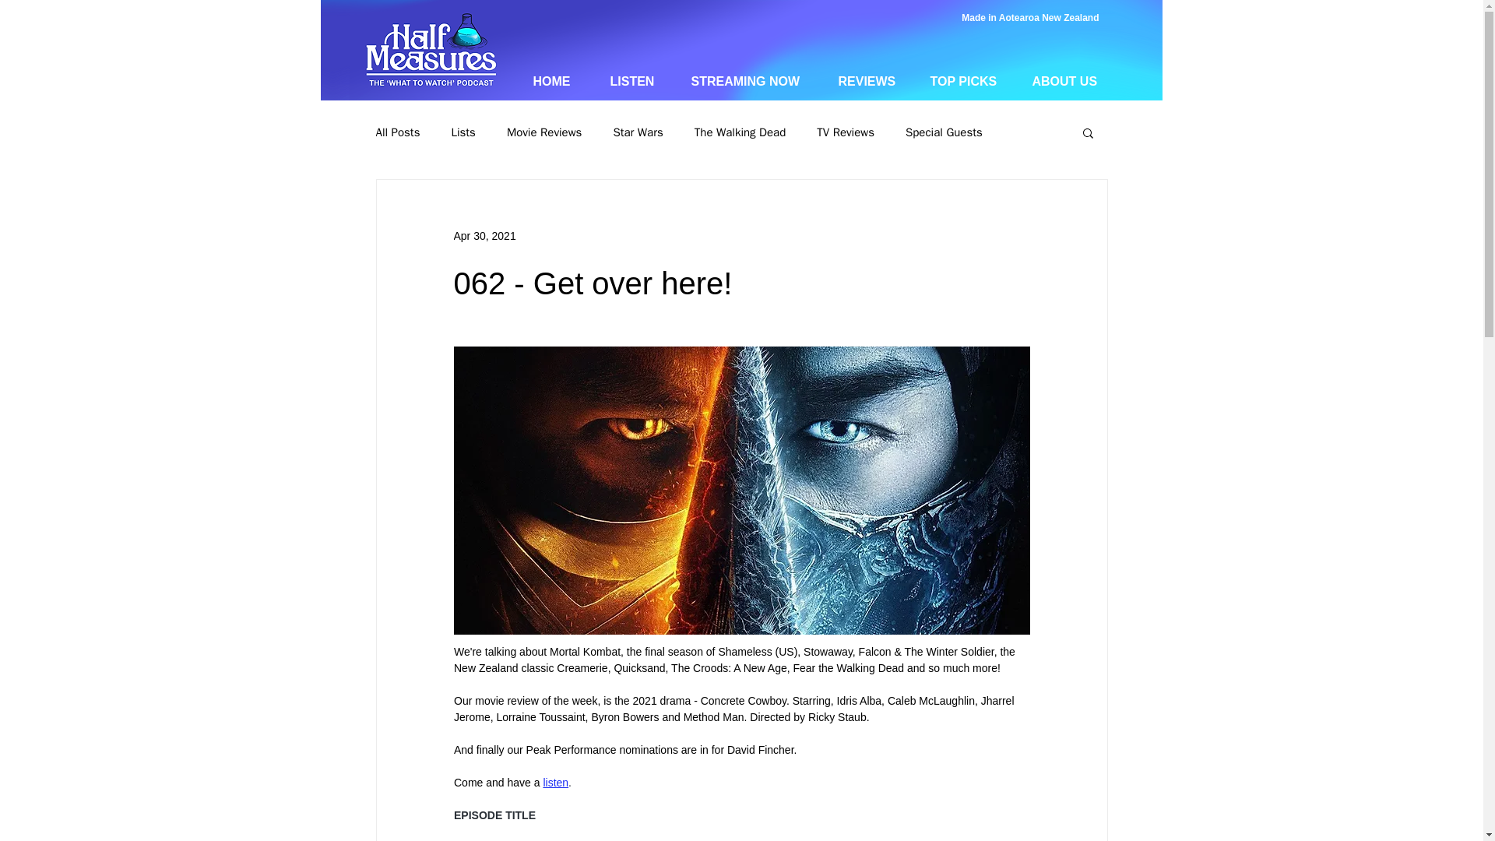  What do you see at coordinates (970, 81) in the screenshot?
I see `TOP PICKS` at bounding box center [970, 81].